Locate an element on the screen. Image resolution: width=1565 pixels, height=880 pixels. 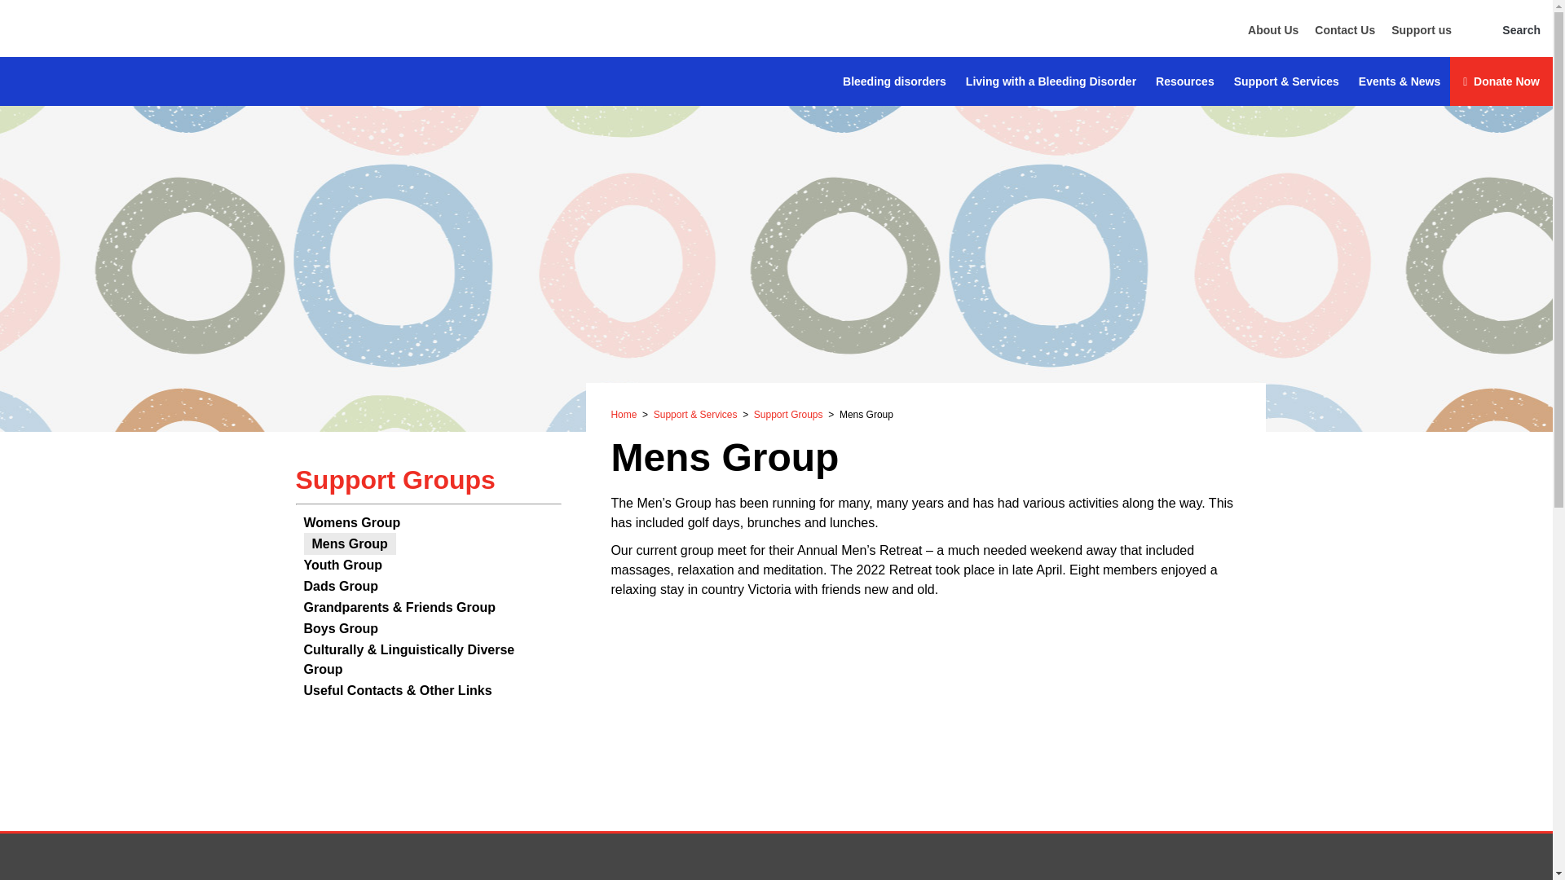
Support us is located at coordinates (1422, 30).